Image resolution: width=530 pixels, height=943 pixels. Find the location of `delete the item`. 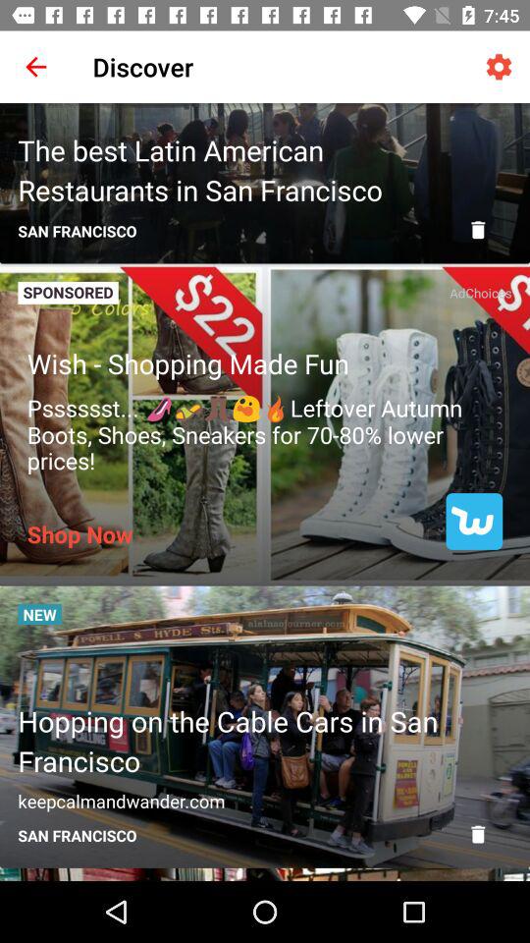

delete the item is located at coordinates (478, 230).